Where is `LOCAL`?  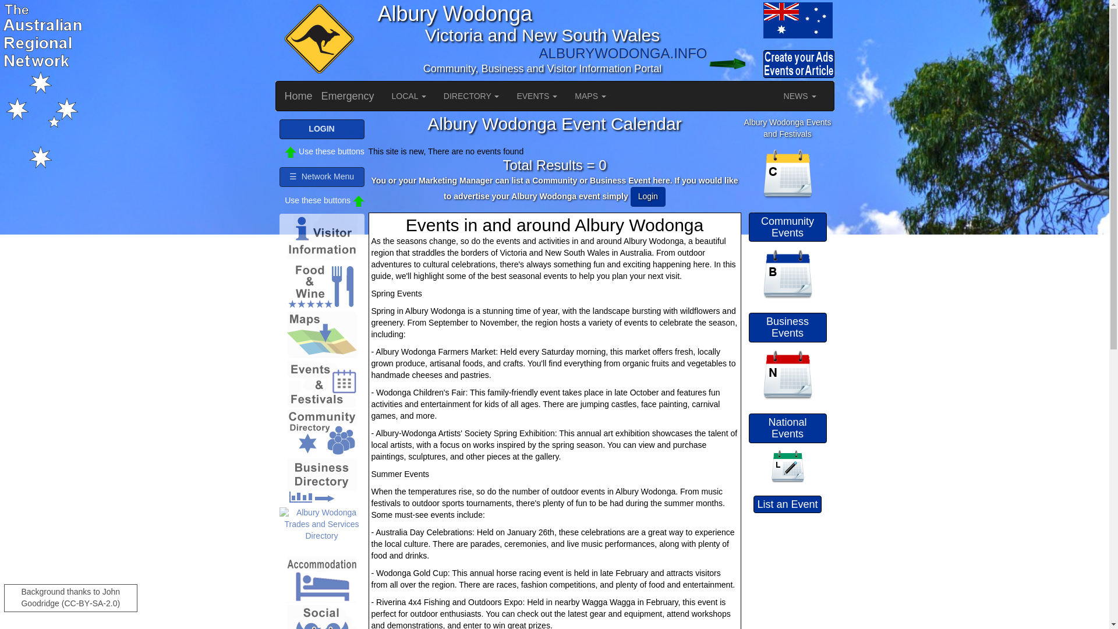 LOCAL is located at coordinates (409, 96).